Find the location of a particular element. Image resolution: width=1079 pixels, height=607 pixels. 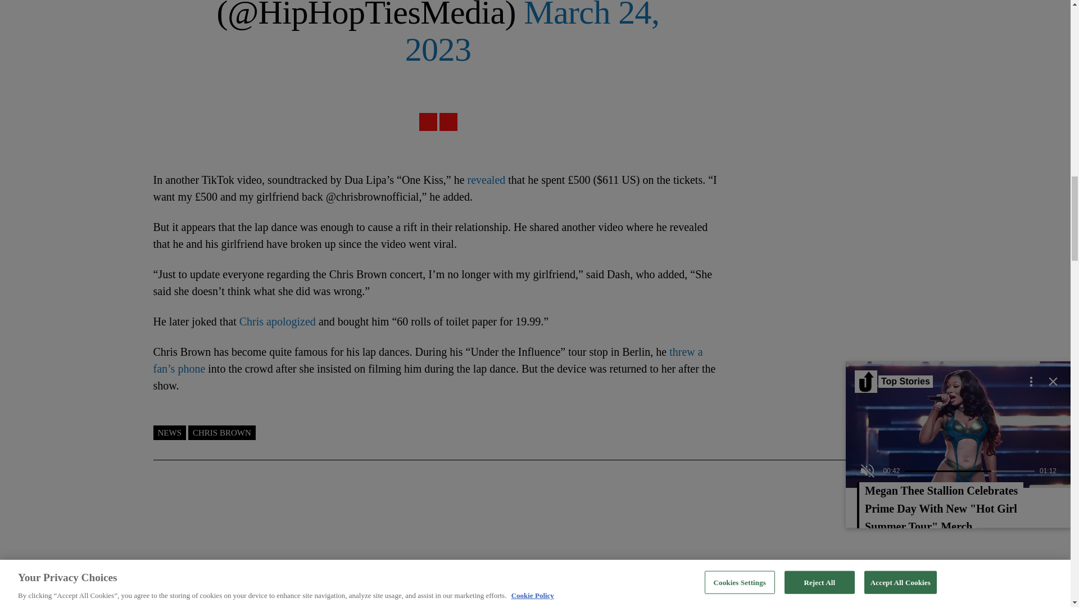

NEWS is located at coordinates (169, 433).